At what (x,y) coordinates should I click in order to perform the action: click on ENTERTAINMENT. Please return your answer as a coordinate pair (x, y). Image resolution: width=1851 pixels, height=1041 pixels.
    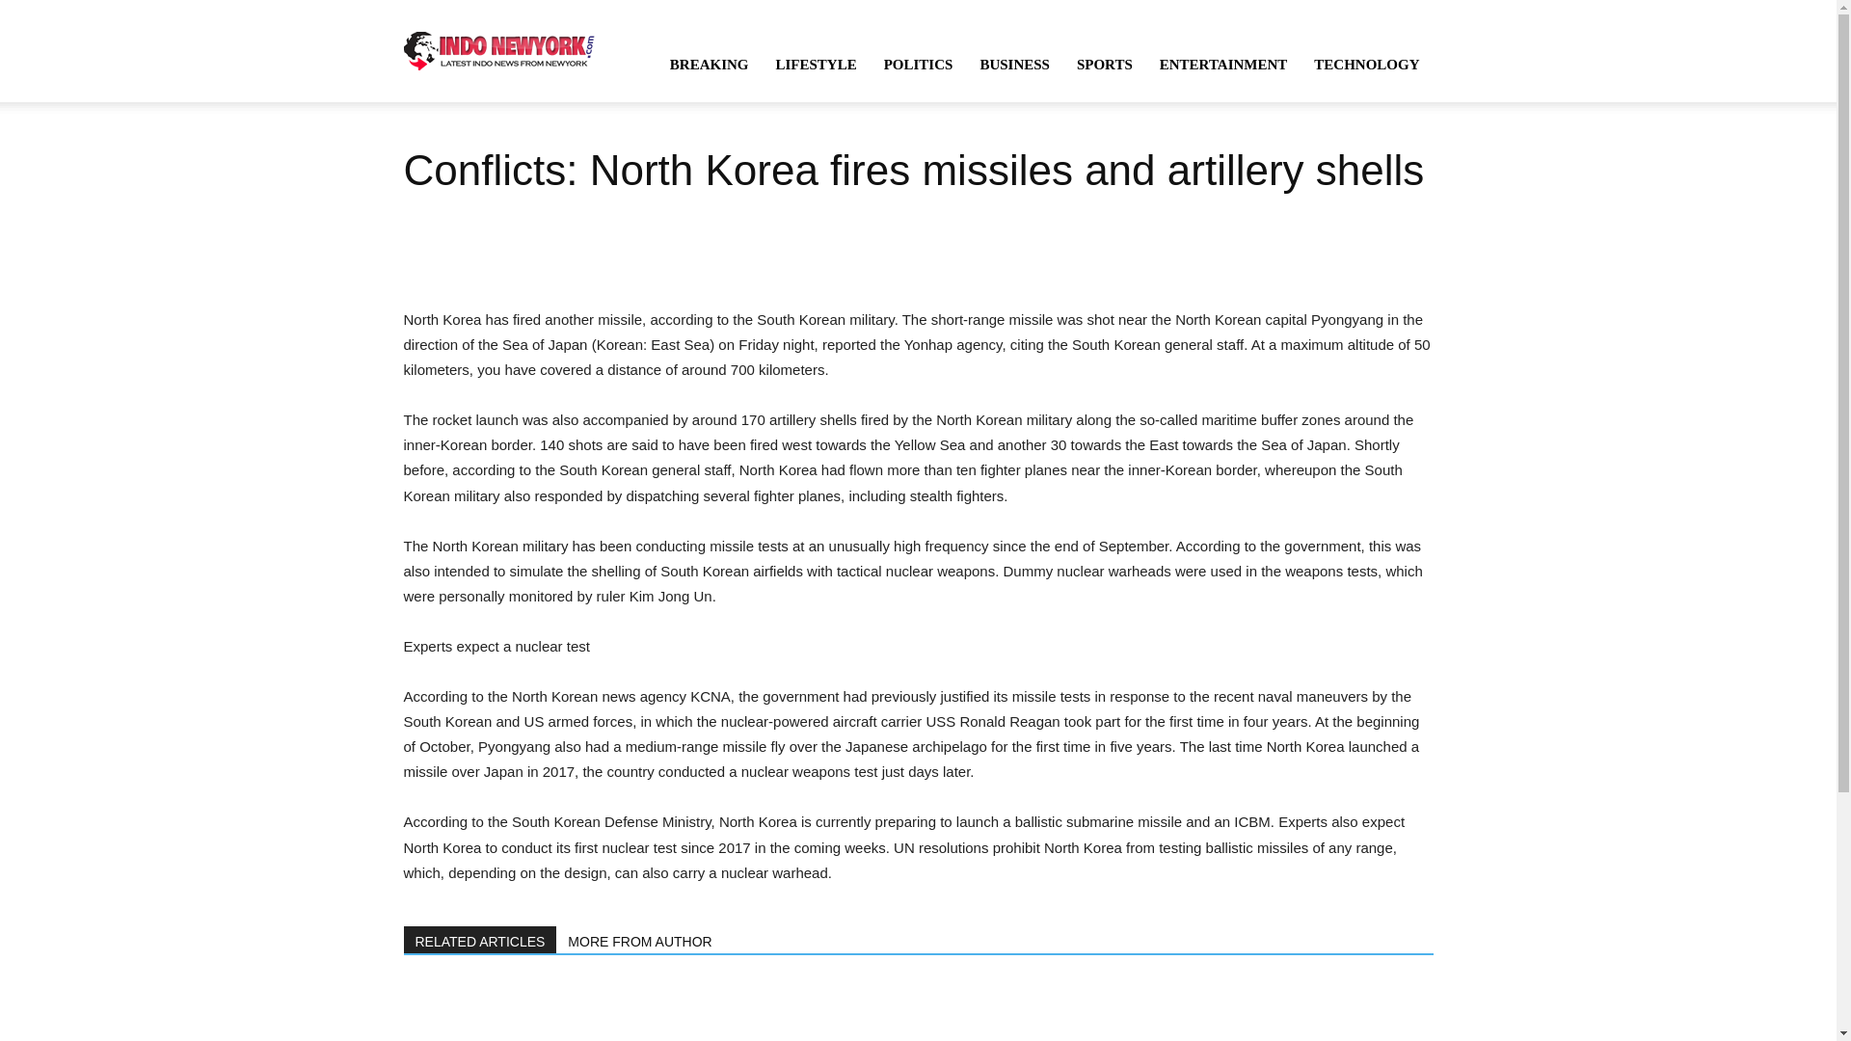
    Looking at the image, I should click on (1222, 64).